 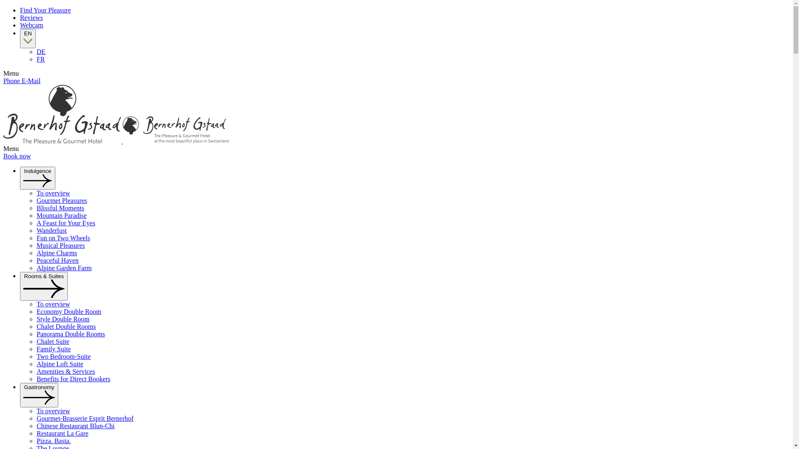 I want to click on Find Your Pleasure, so click(x=45, y=10).